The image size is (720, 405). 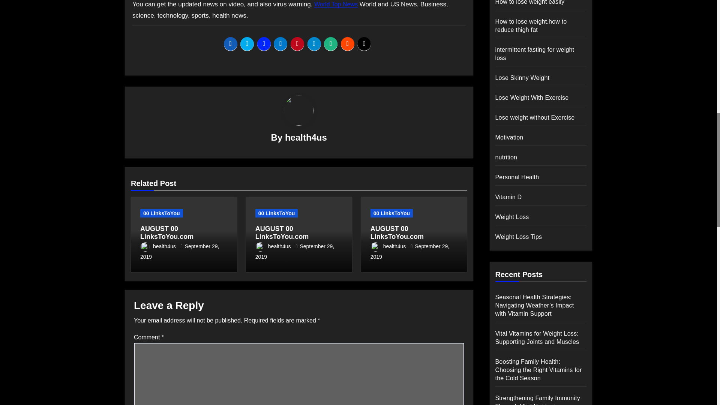 What do you see at coordinates (167, 232) in the screenshot?
I see `Permalink to: AUGUST 00 LinksToYou.com` at bounding box center [167, 232].